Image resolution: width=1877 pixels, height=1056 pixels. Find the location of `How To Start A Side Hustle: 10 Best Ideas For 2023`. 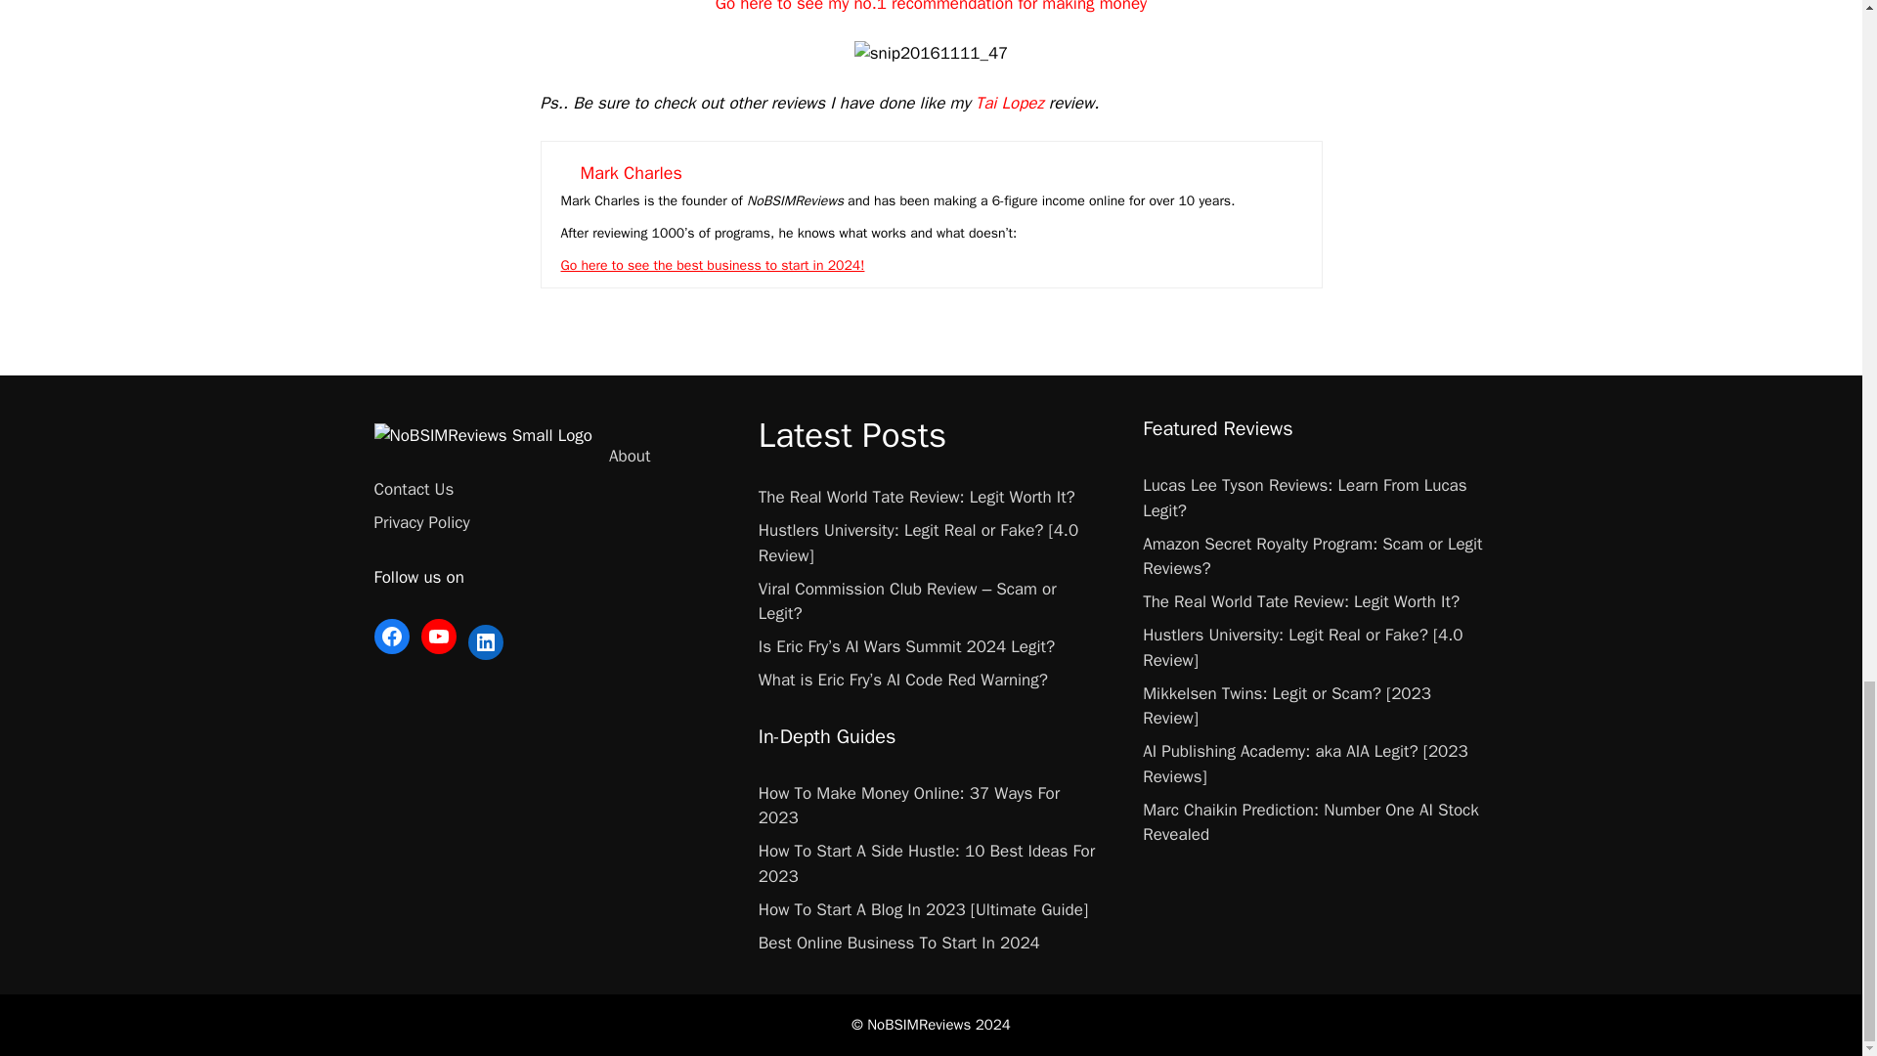

How To Start A Side Hustle: 10 Best Ideas For 2023 is located at coordinates (926, 863).